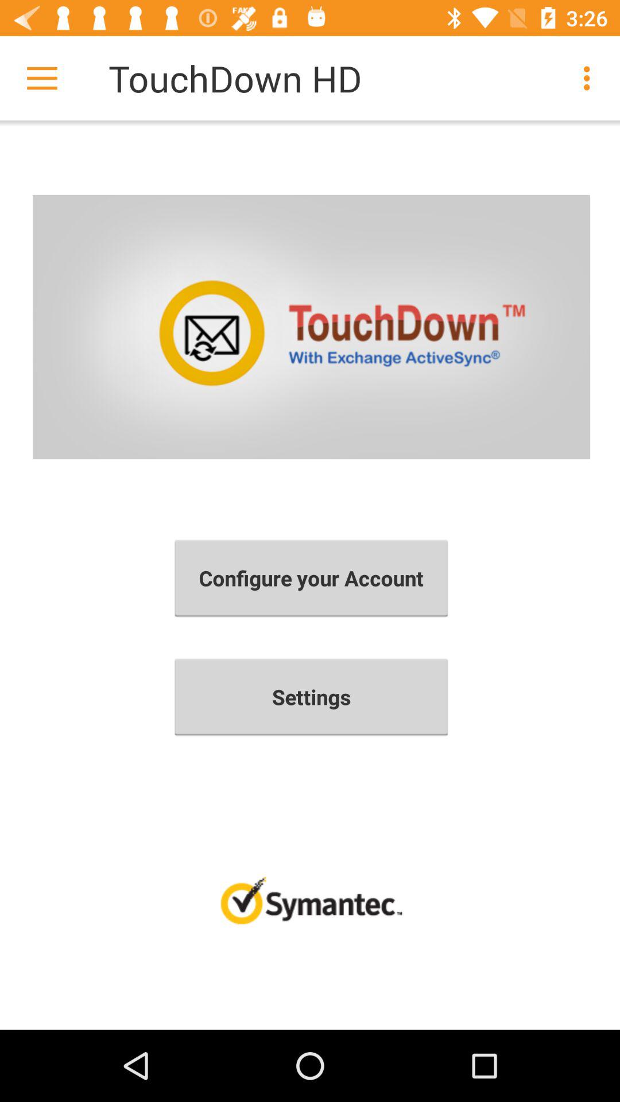 This screenshot has height=1102, width=620. What do you see at coordinates (311, 578) in the screenshot?
I see `select the icon above settings` at bounding box center [311, 578].